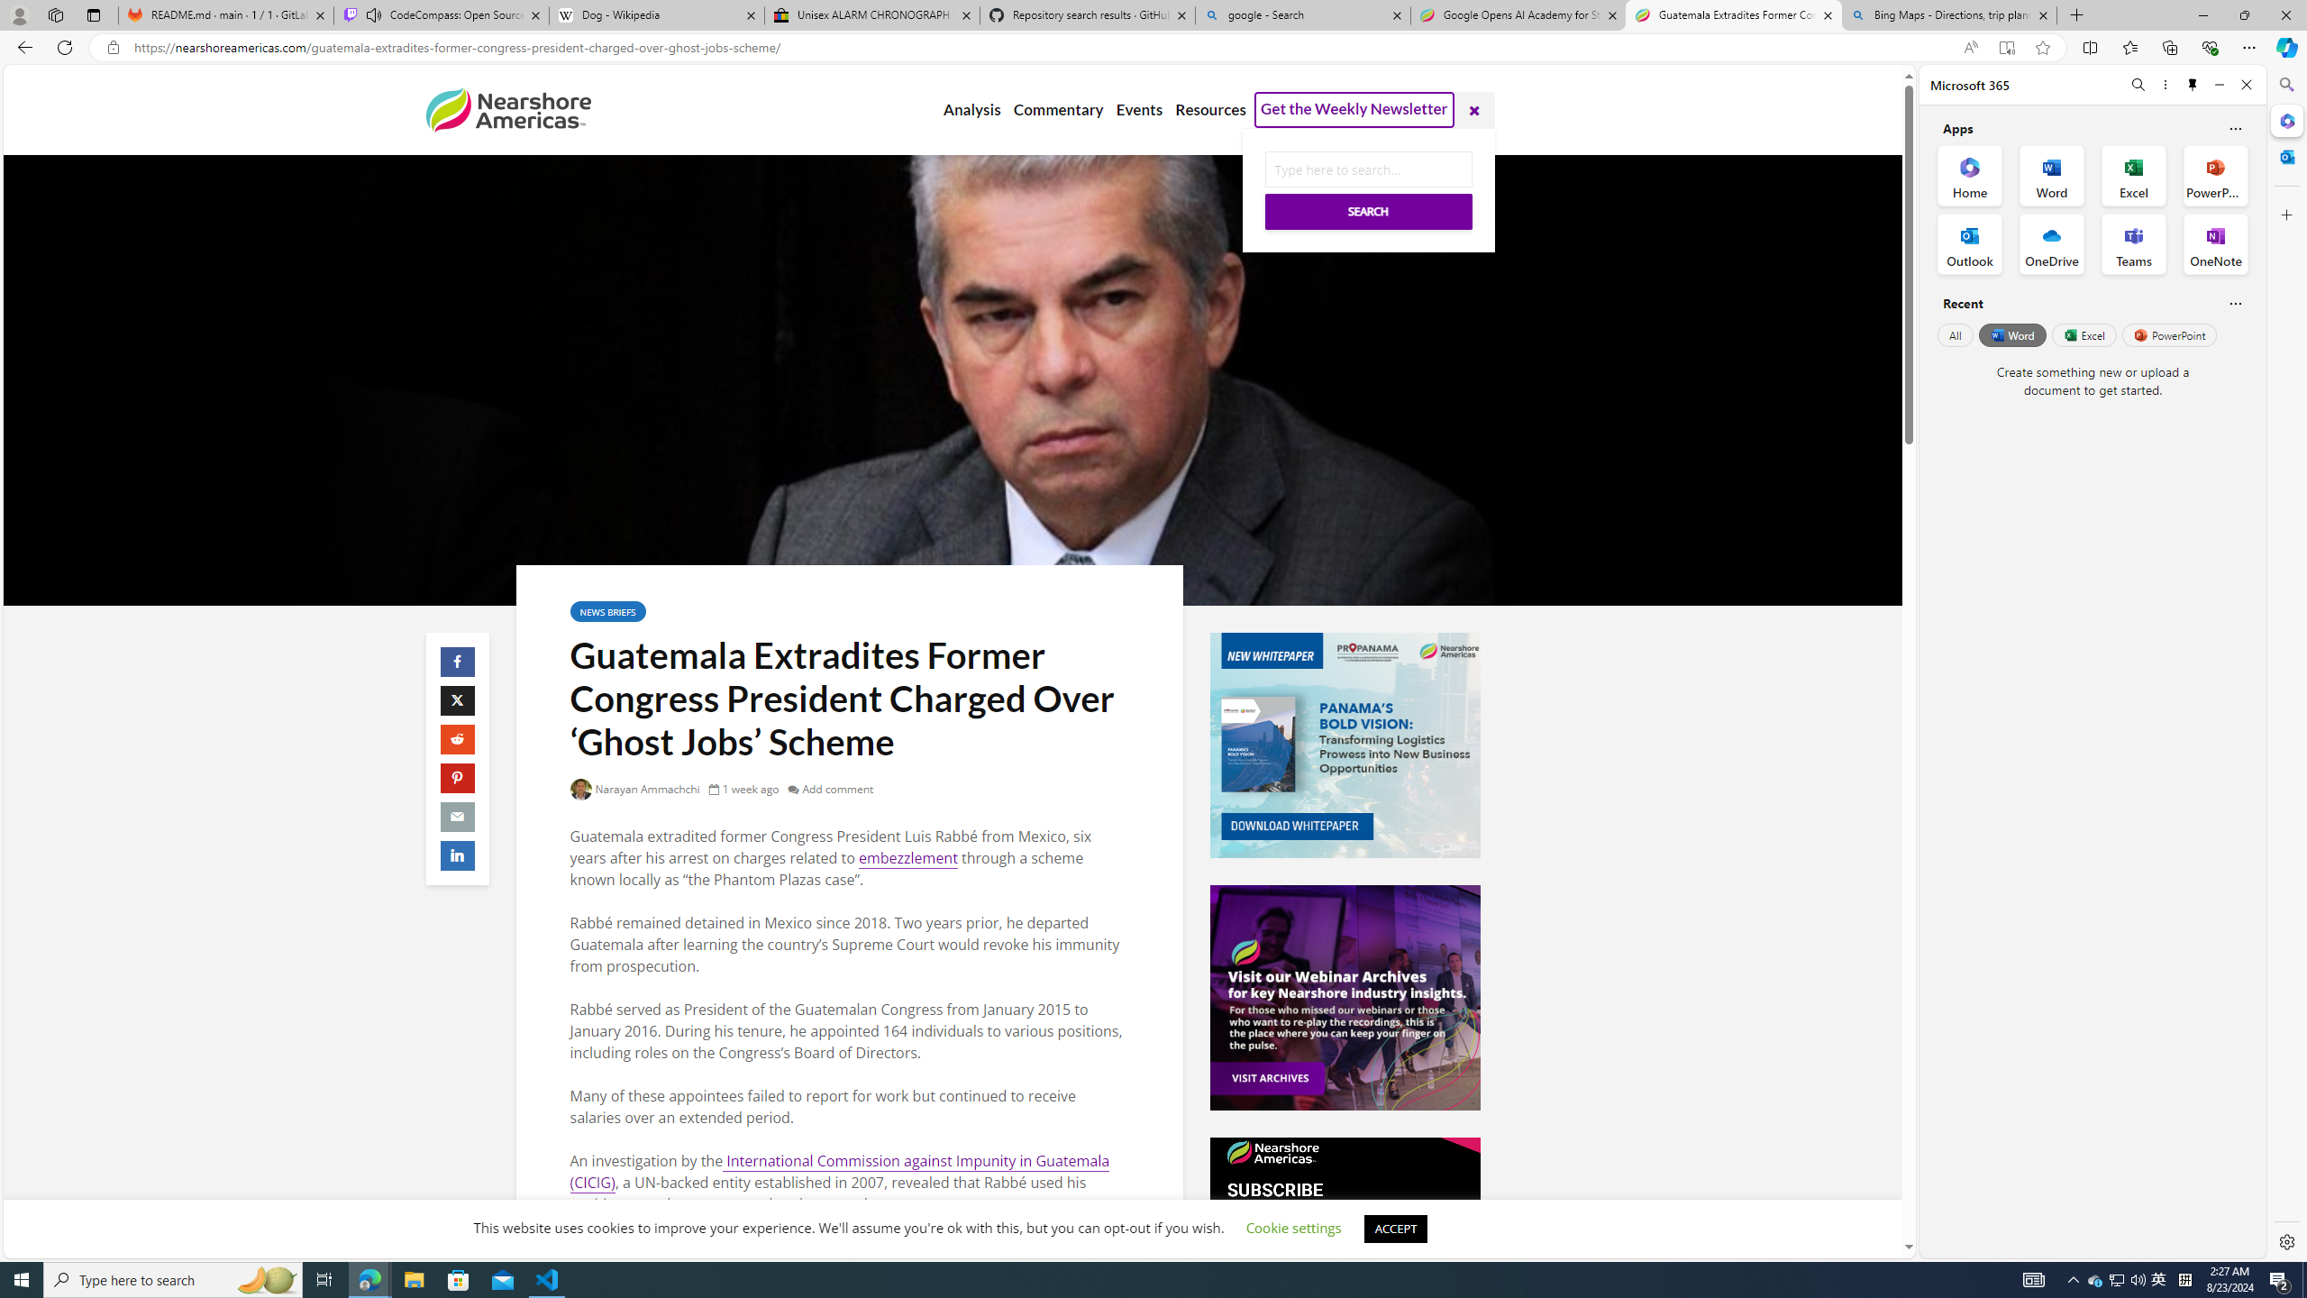 The image size is (2307, 1298). What do you see at coordinates (373, 14) in the screenshot?
I see `Mute tab` at bounding box center [373, 14].